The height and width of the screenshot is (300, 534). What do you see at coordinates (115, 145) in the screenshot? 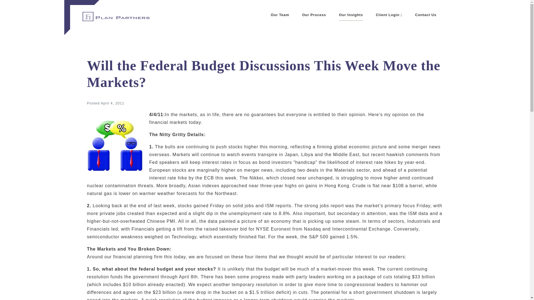
I see `discussion` at bounding box center [115, 145].